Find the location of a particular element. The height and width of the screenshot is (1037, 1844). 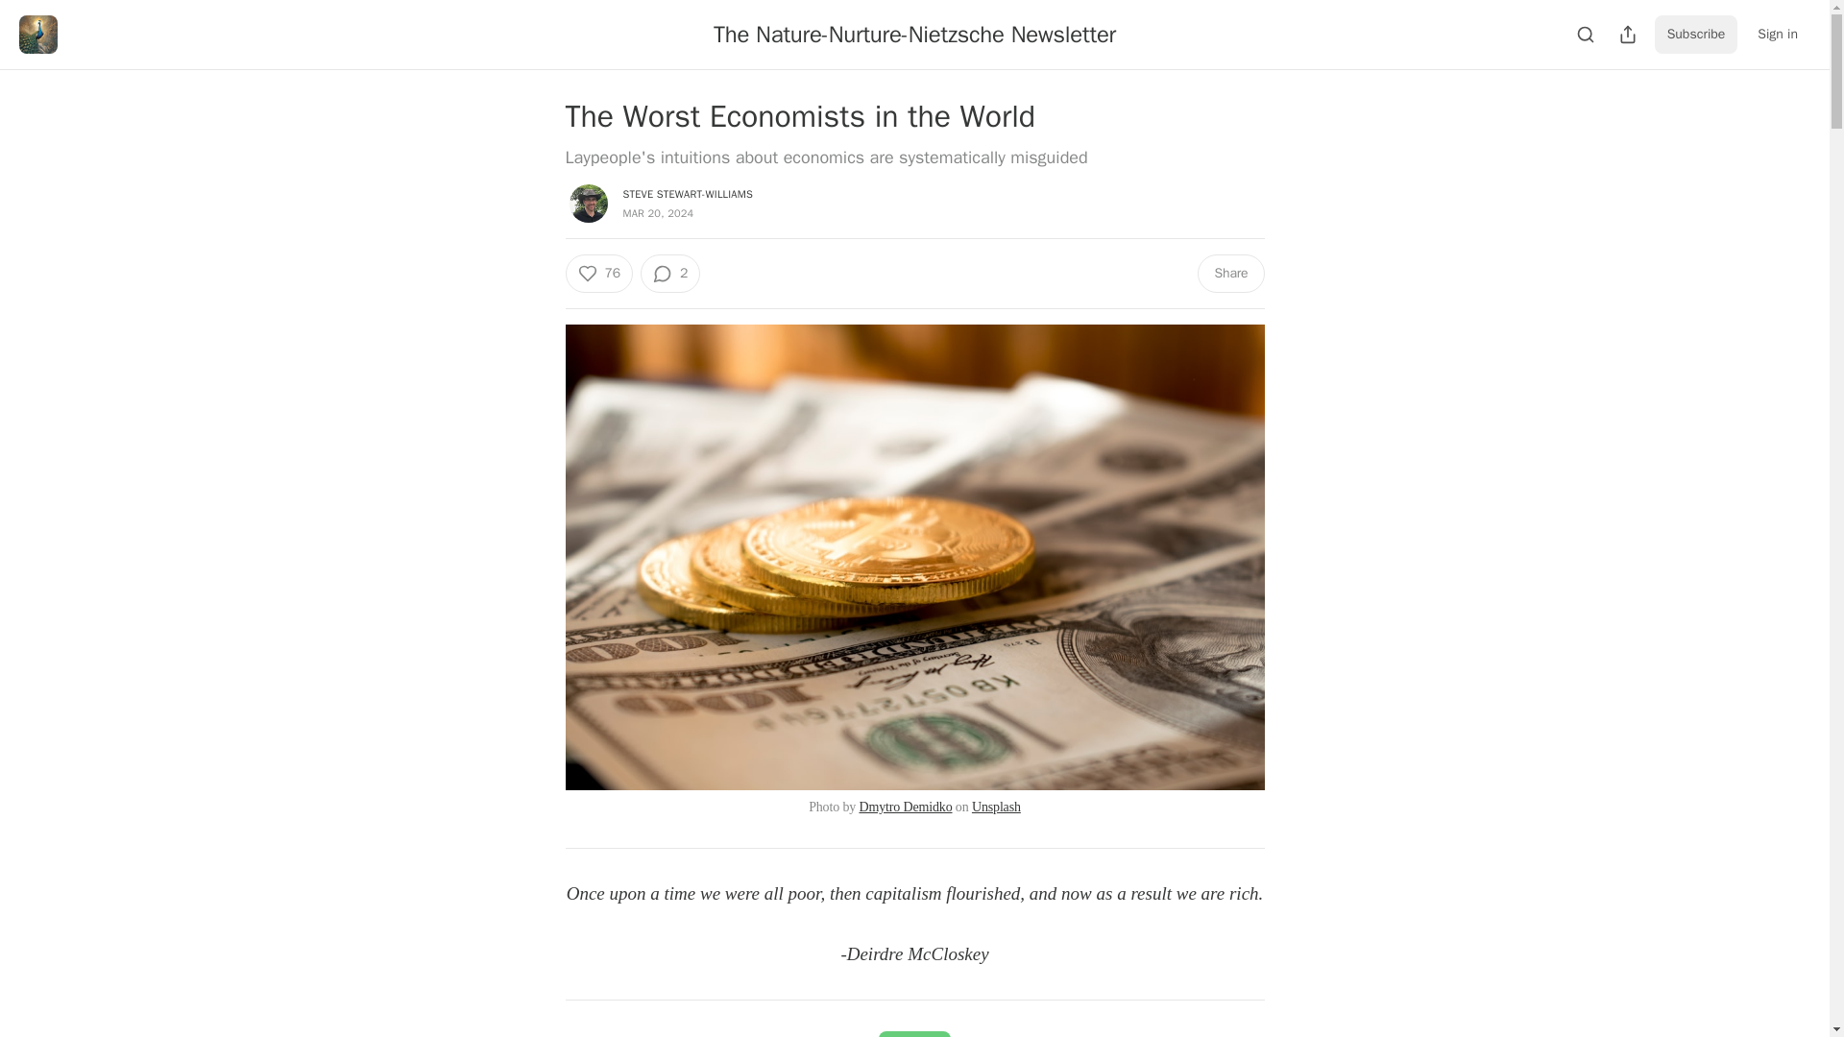

The Nature-Nurture-Nietzsche Newsletter is located at coordinates (914, 34).